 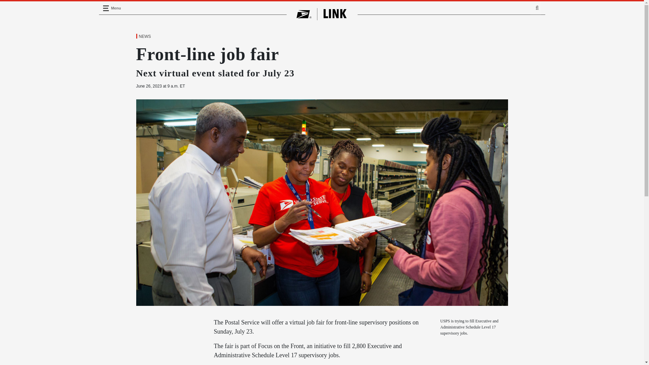 What do you see at coordinates (144, 36) in the screenshot?
I see `NEWS` at bounding box center [144, 36].